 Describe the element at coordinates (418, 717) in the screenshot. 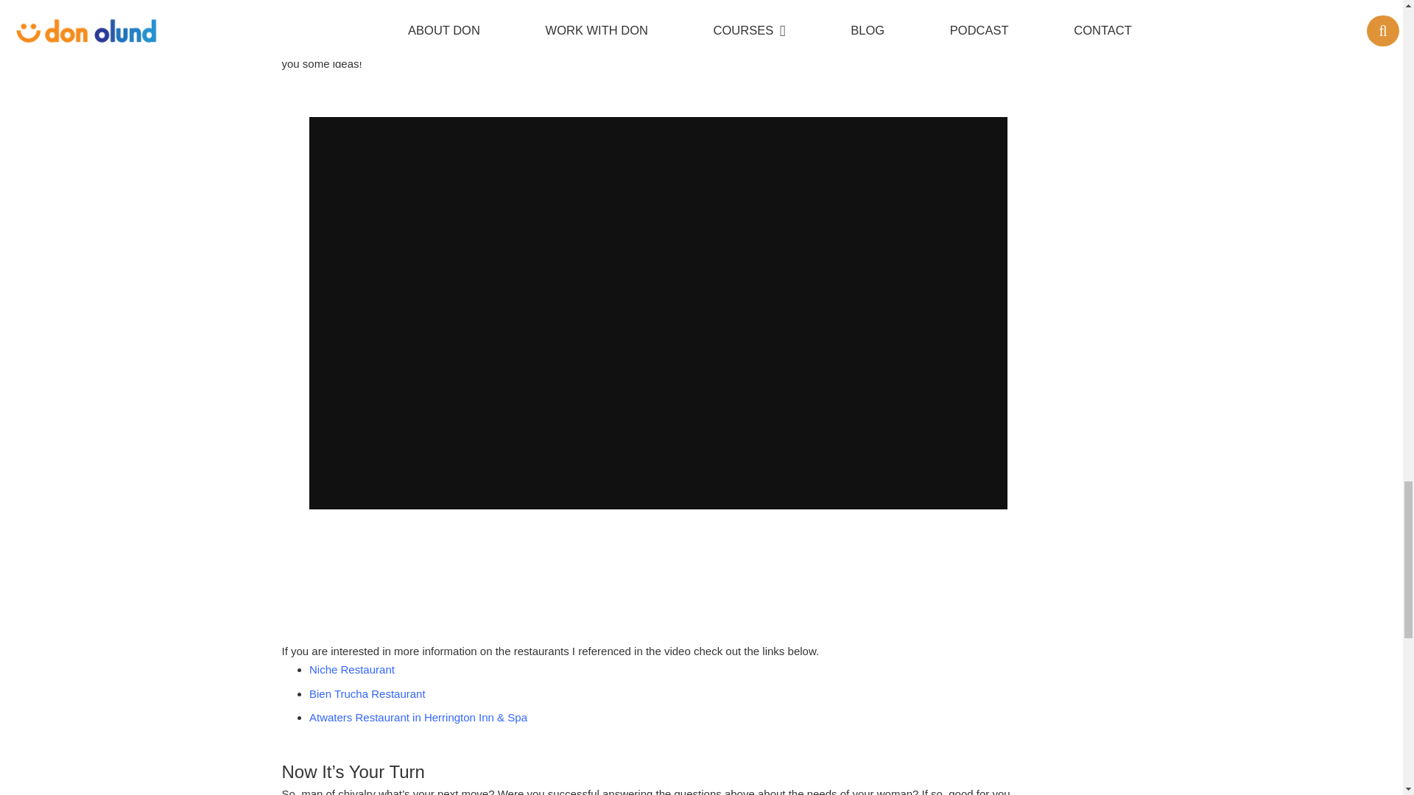

I see `Atwaters Restaurant` at that location.